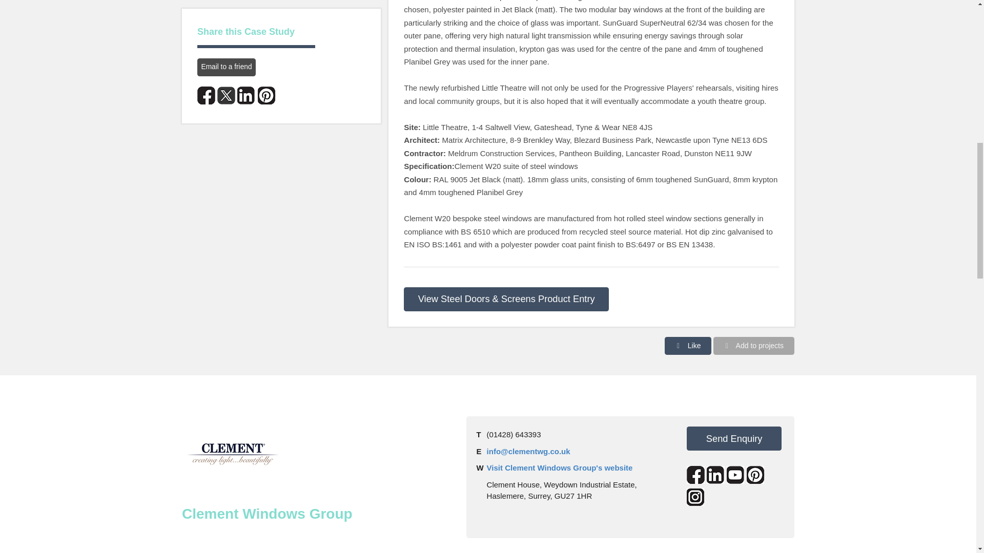  Describe the element at coordinates (233, 455) in the screenshot. I see `Clement Windows Group` at that location.